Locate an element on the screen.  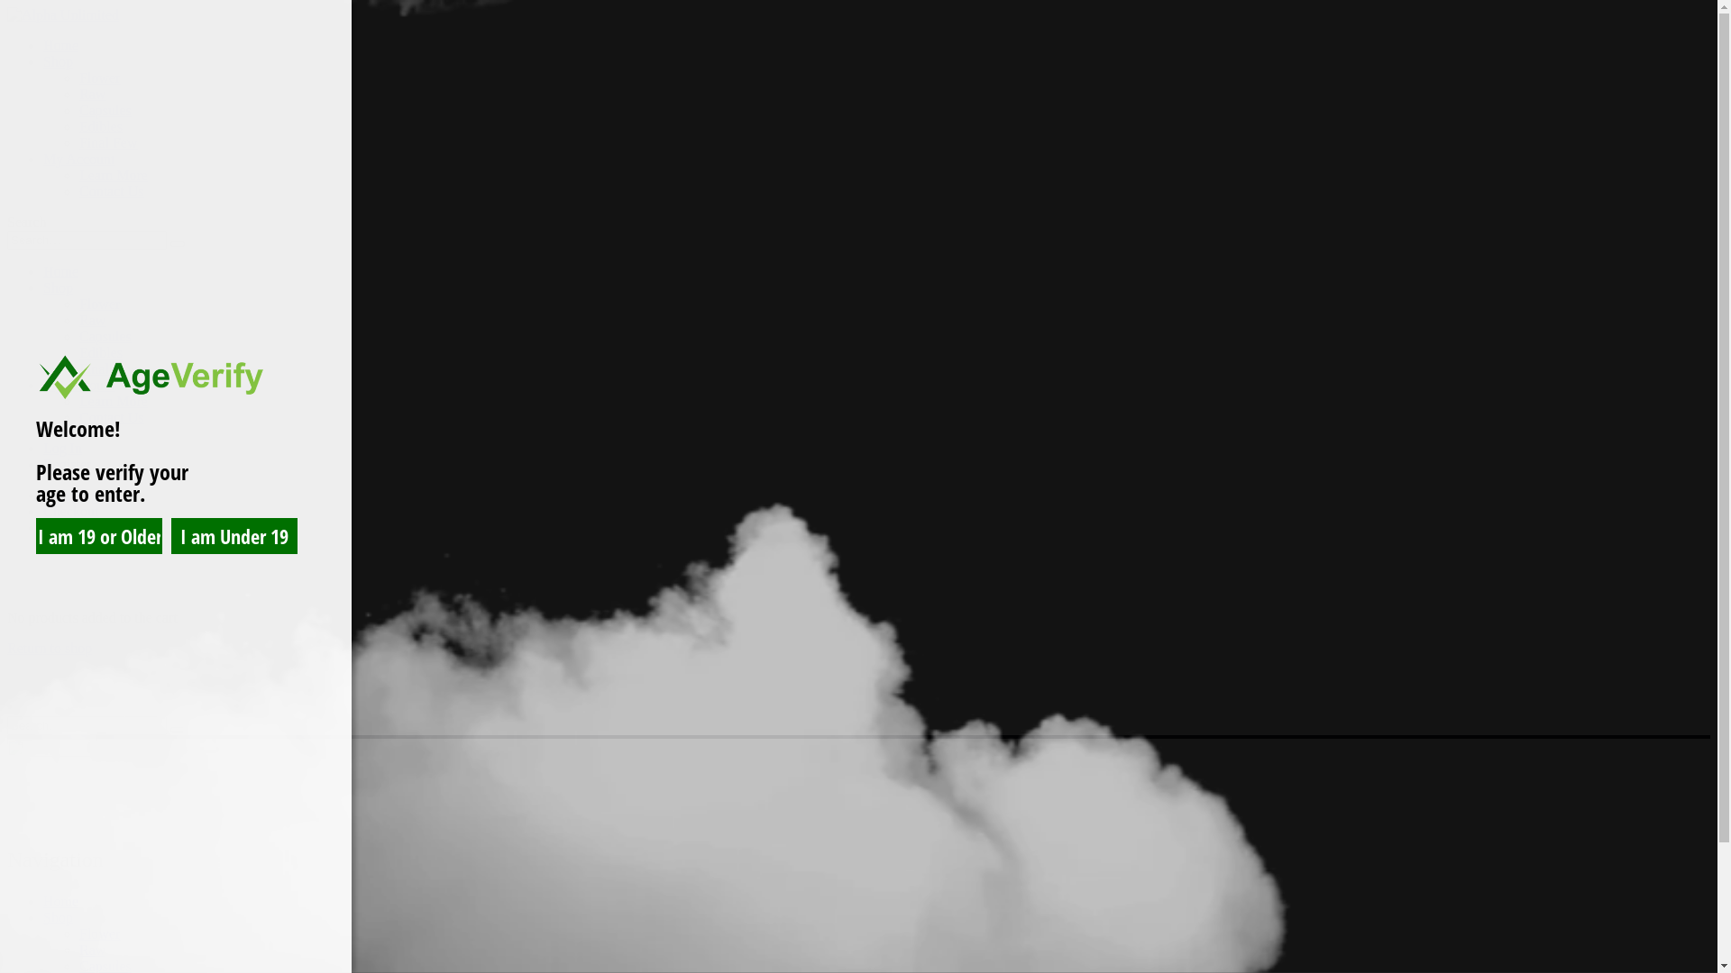
Search is located at coordinates (178, 244).